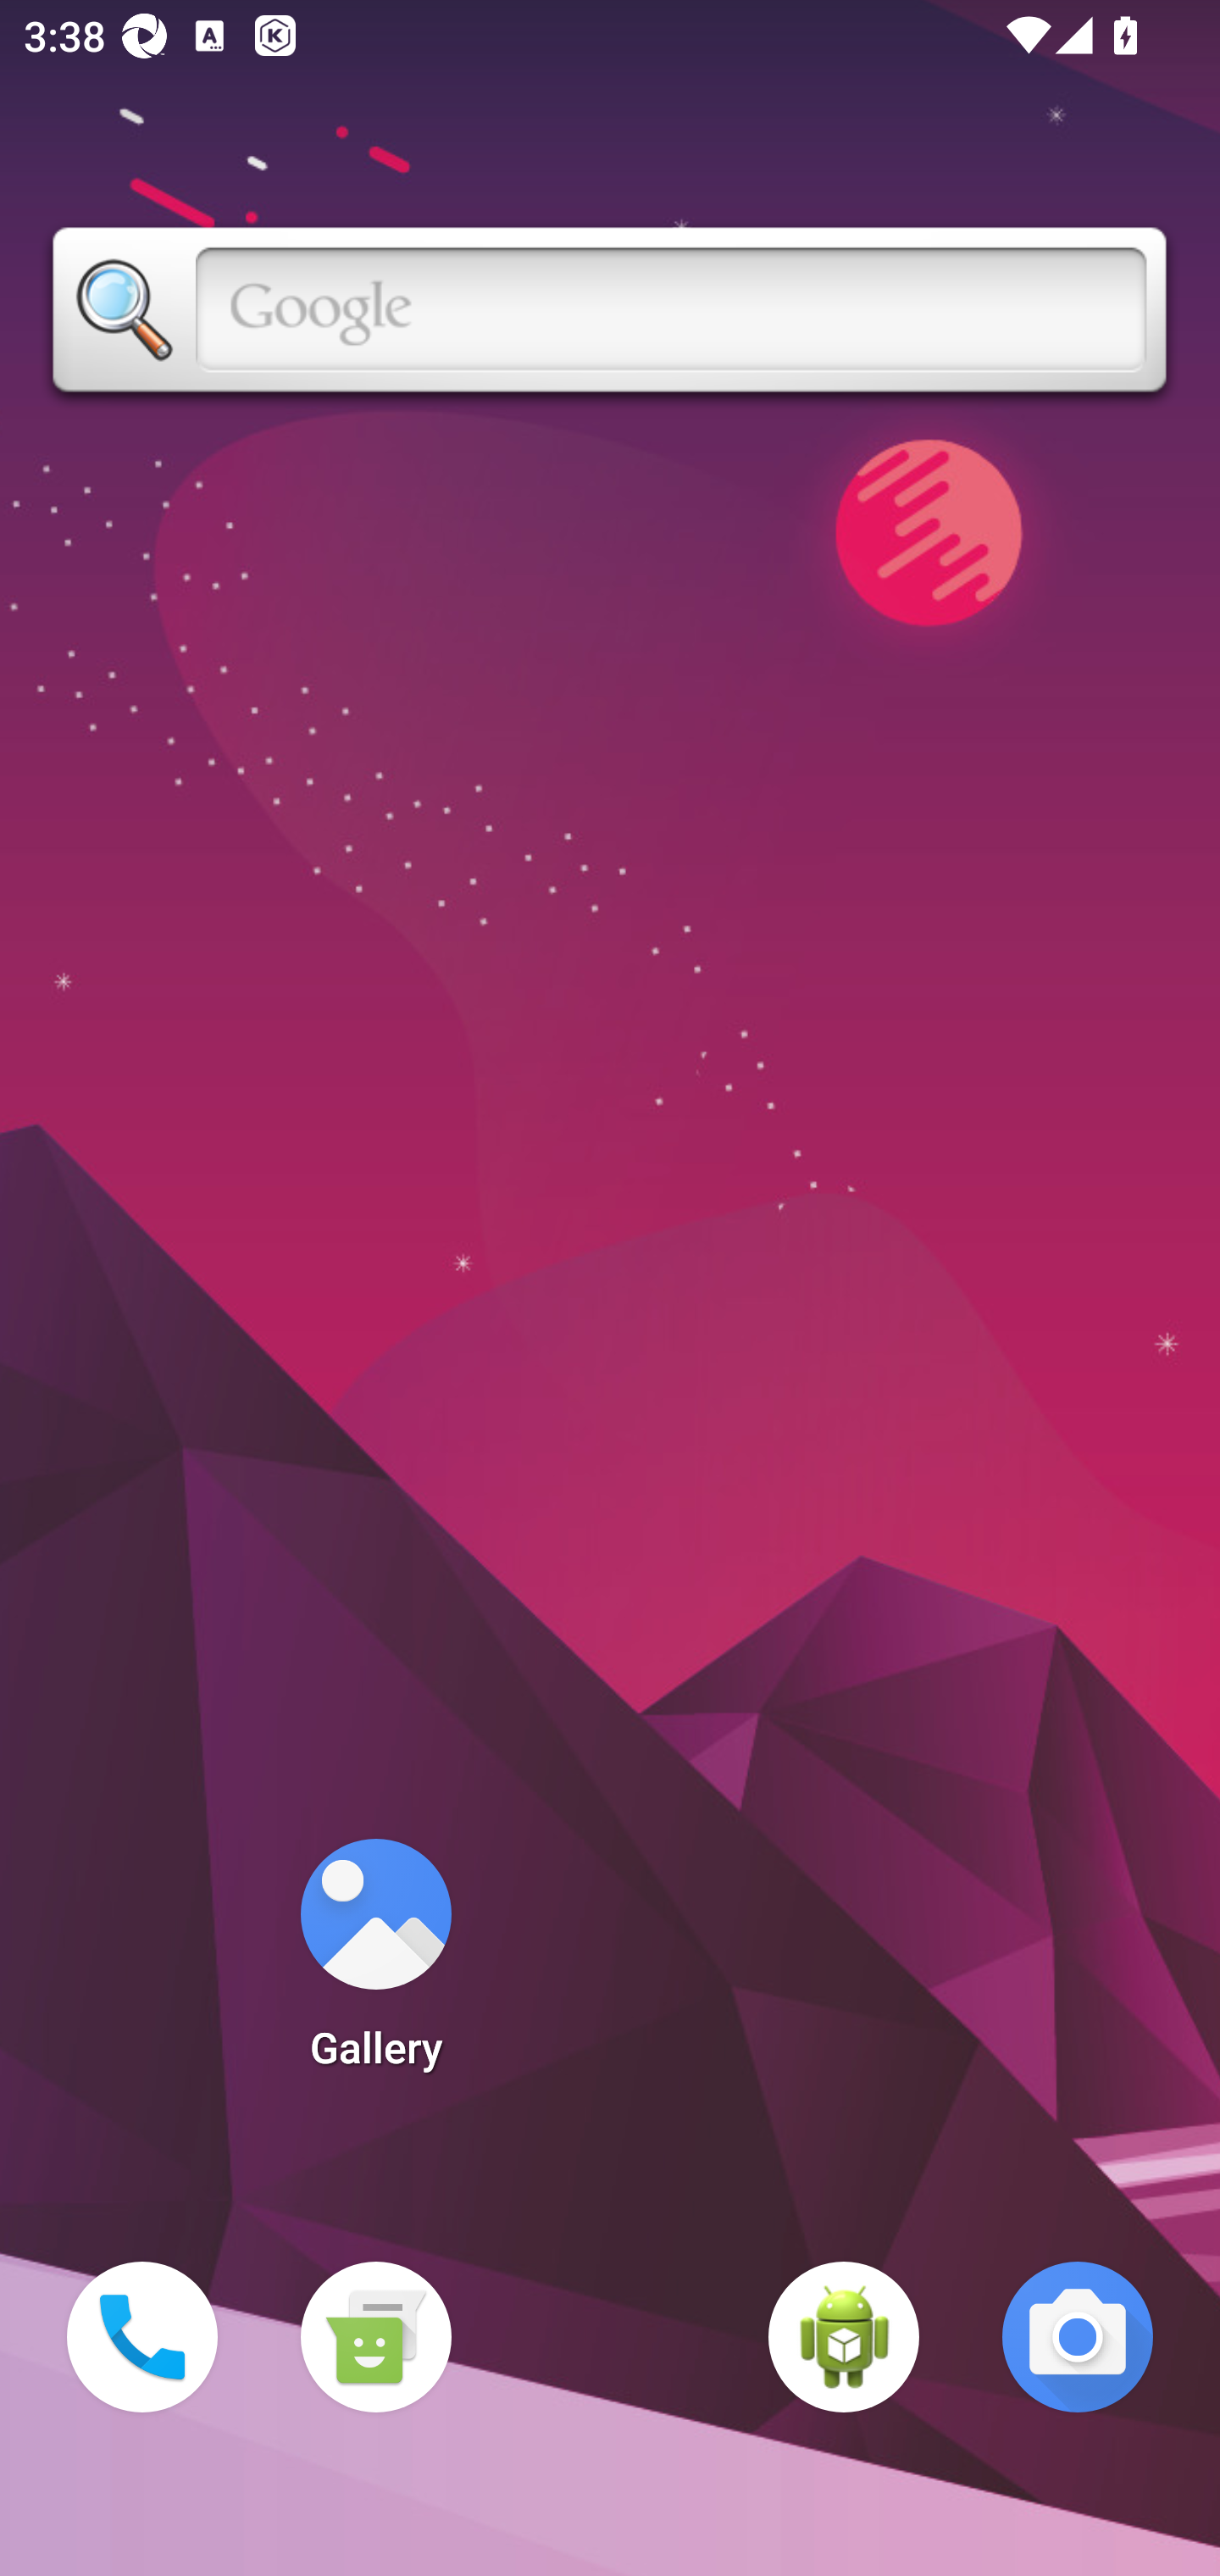  Describe the element at coordinates (844, 2337) in the screenshot. I see `WebView Browser Tester` at that location.